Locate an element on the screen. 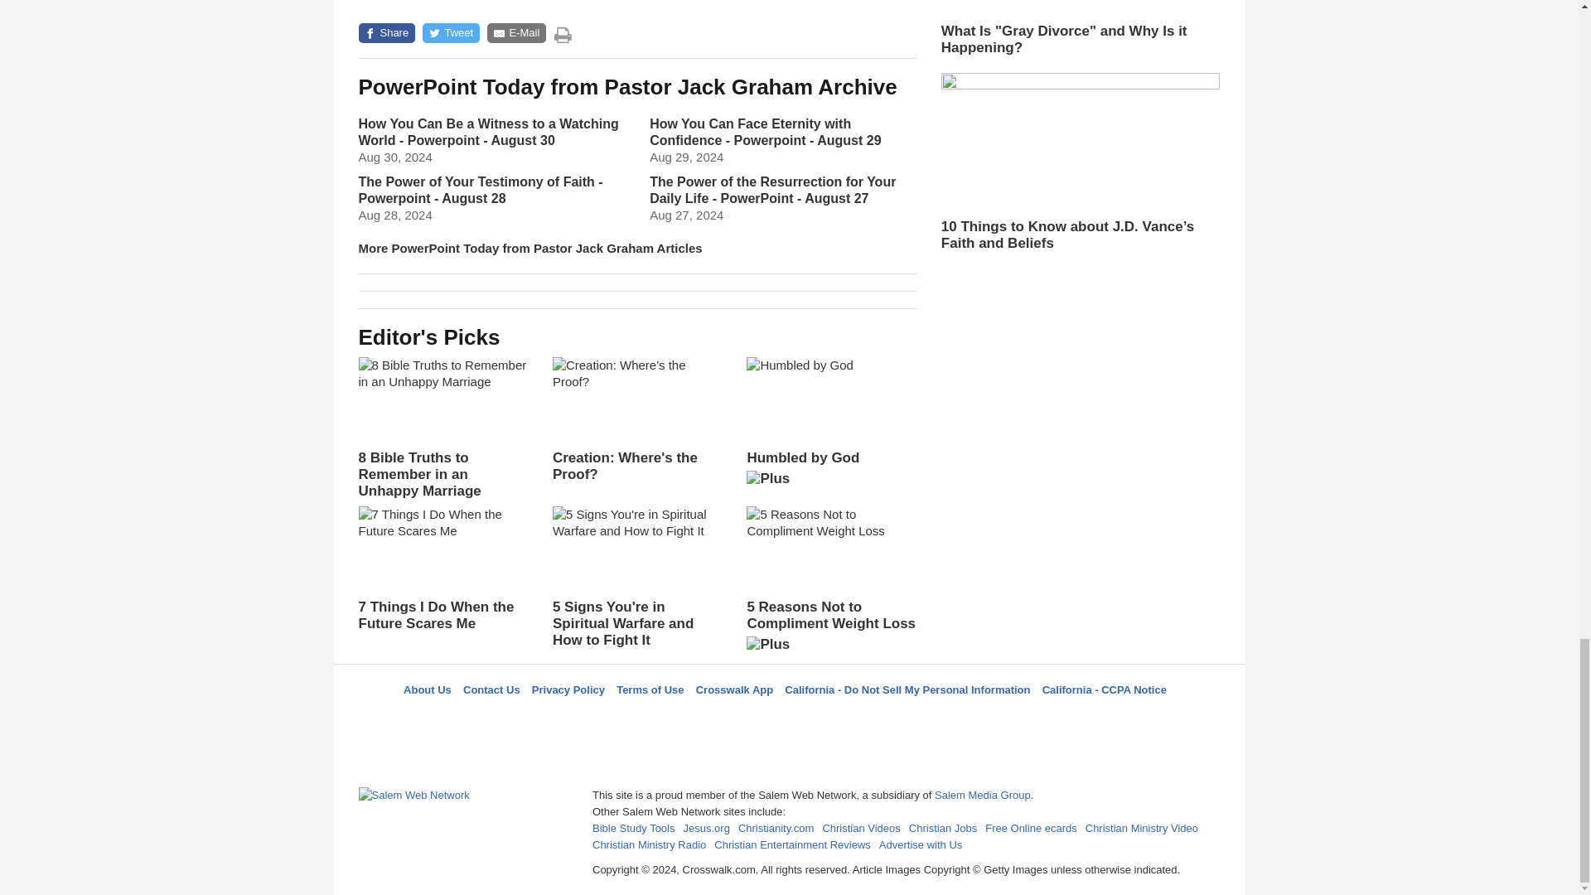 The image size is (1591, 895). Facebook is located at coordinates (705, 719).